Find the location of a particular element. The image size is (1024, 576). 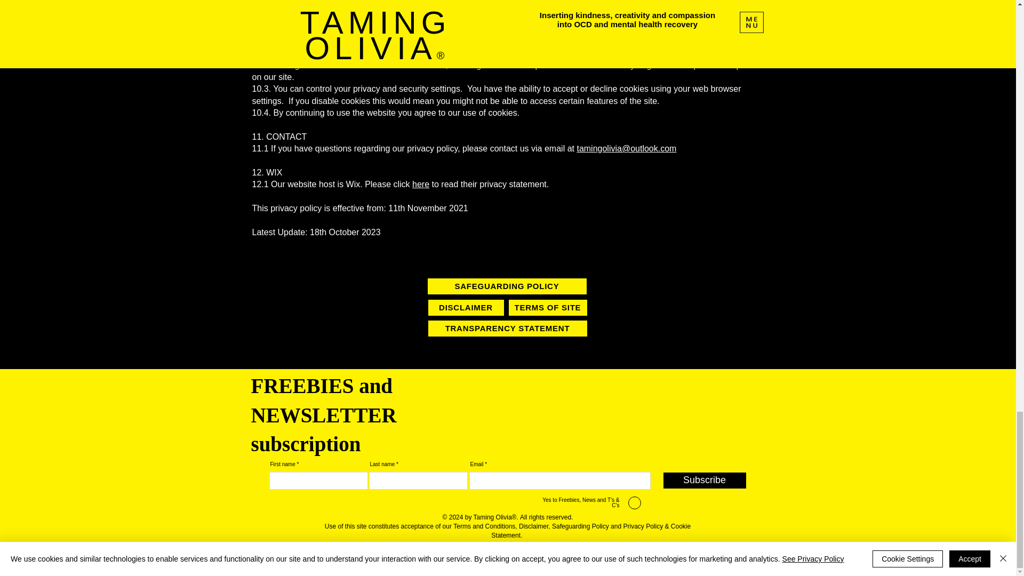

DISCLAIMER is located at coordinates (466, 307).